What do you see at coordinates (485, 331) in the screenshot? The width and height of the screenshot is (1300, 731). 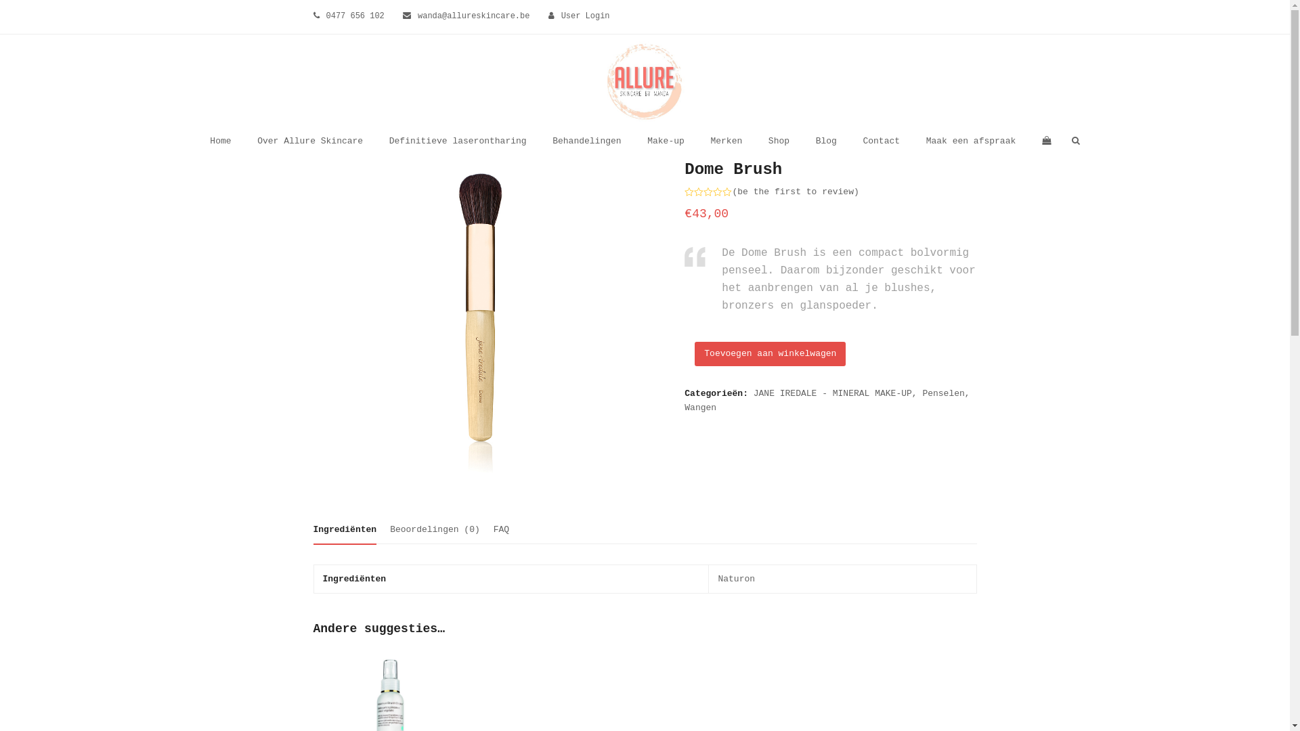 I see `SHOP_18016-1-brushes-dome` at bounding box center [485, 331].